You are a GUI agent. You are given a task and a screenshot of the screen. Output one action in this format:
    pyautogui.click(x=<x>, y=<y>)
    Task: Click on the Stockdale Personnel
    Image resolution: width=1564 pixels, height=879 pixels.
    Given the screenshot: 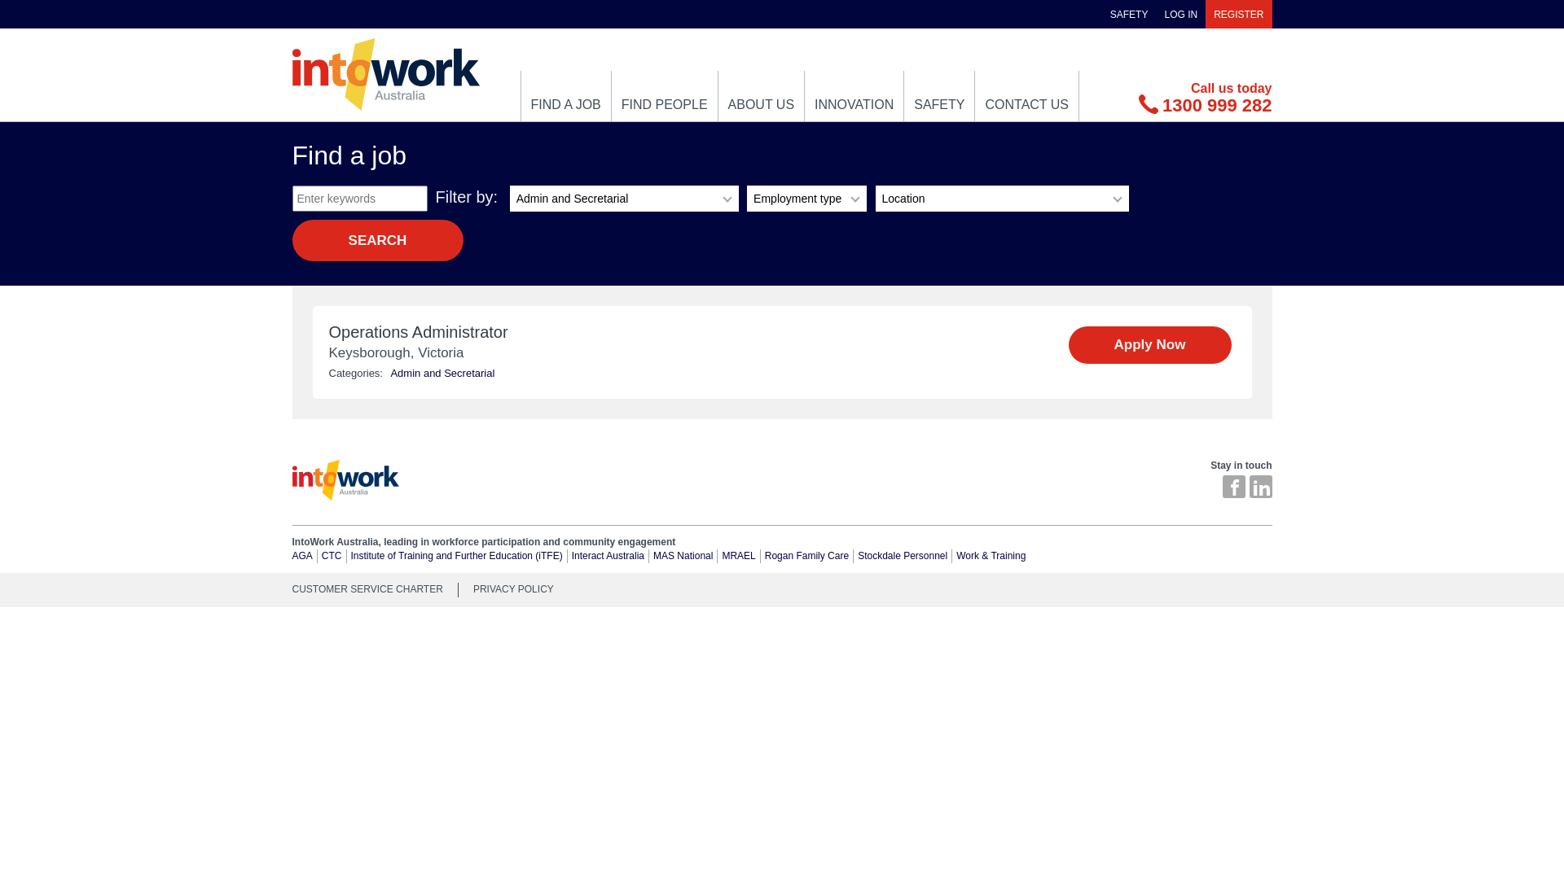 What is the action you would take?
    pyautogui.click(x=903, y=556)
    